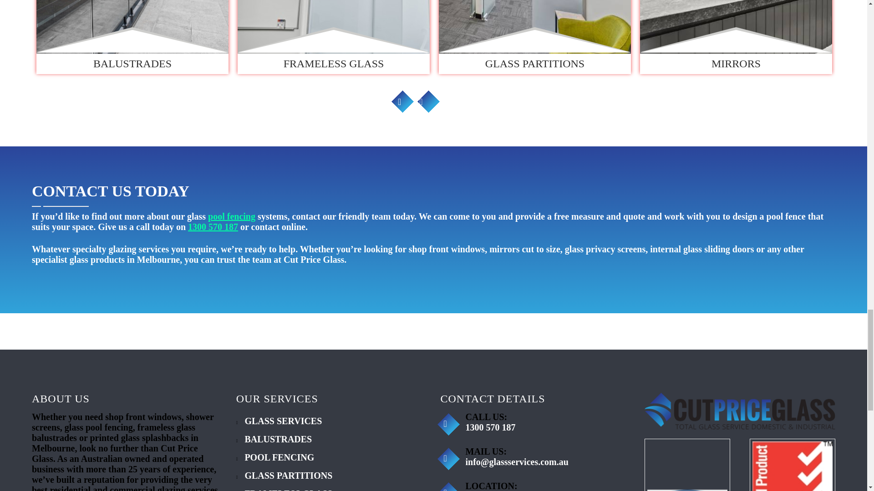  What do you see at coordinates (534, 36) in the screenshot?
I see `GLASS PARTITIONS` at bounding box center [534, 36].